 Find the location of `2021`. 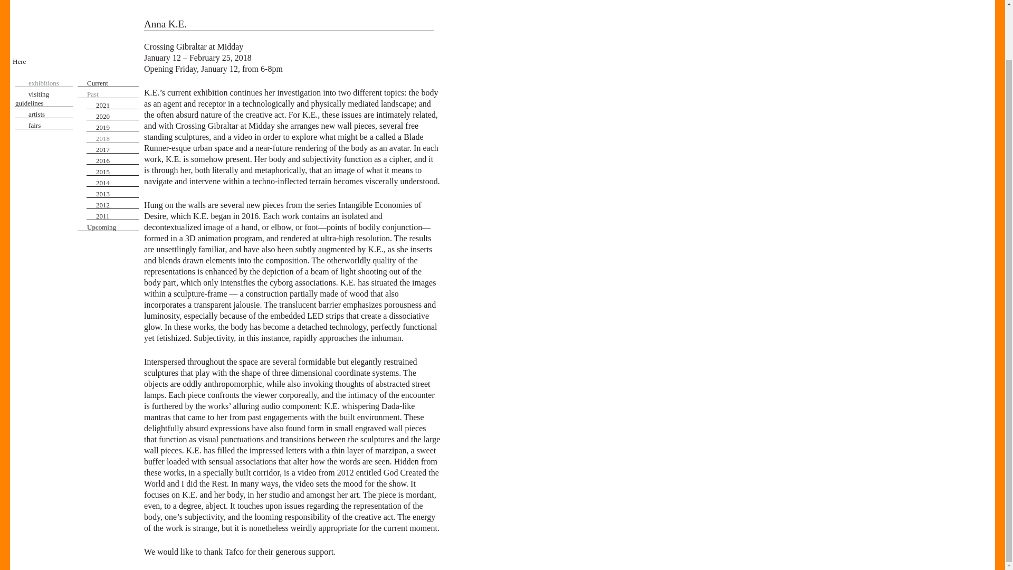

2021 is located at coordinates (118, 103).